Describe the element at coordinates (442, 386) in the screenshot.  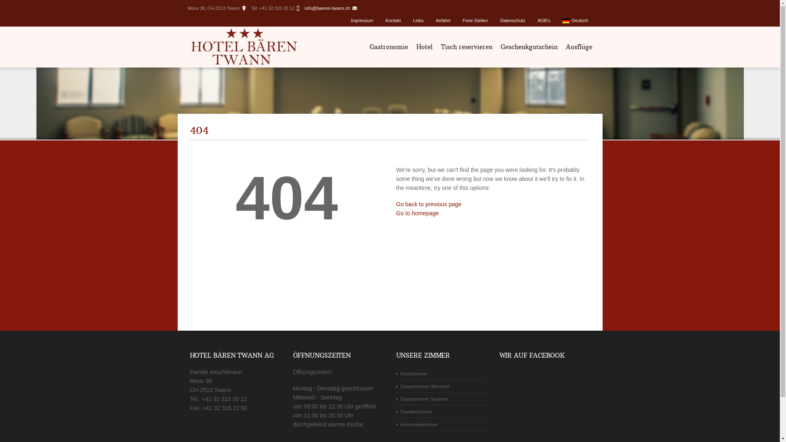
I see `Doppelzimmer Standard` at that location.